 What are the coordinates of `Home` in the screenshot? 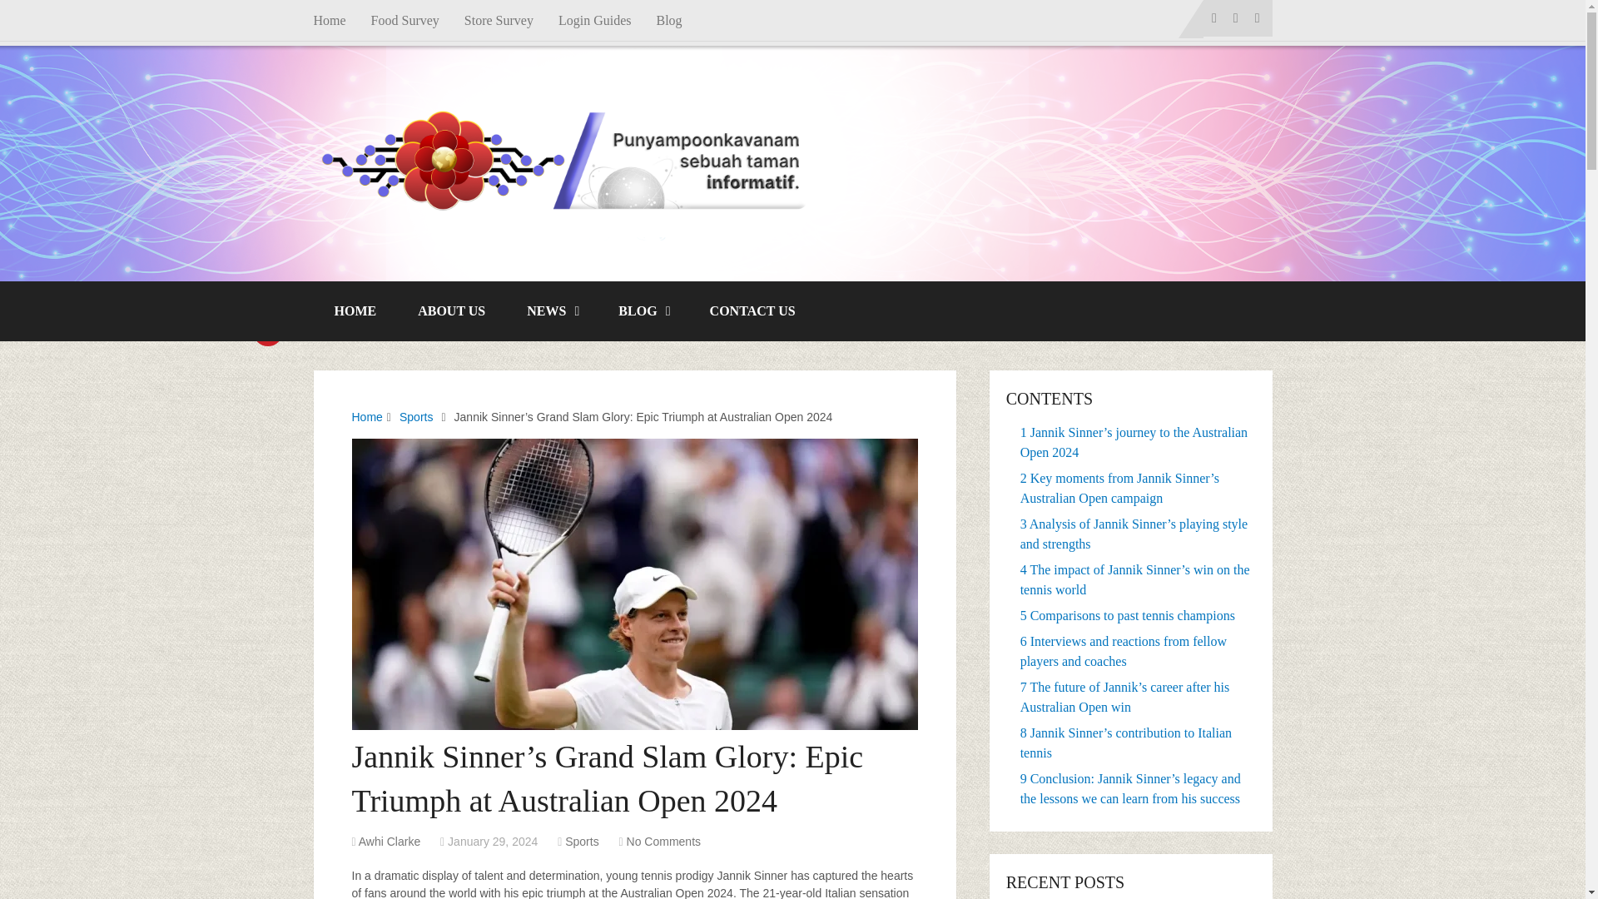 It's located at (335, 20).